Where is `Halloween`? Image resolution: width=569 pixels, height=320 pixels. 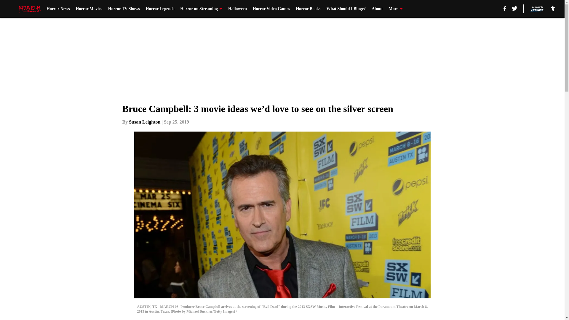
Halloween is located at coordinates (237, 9).